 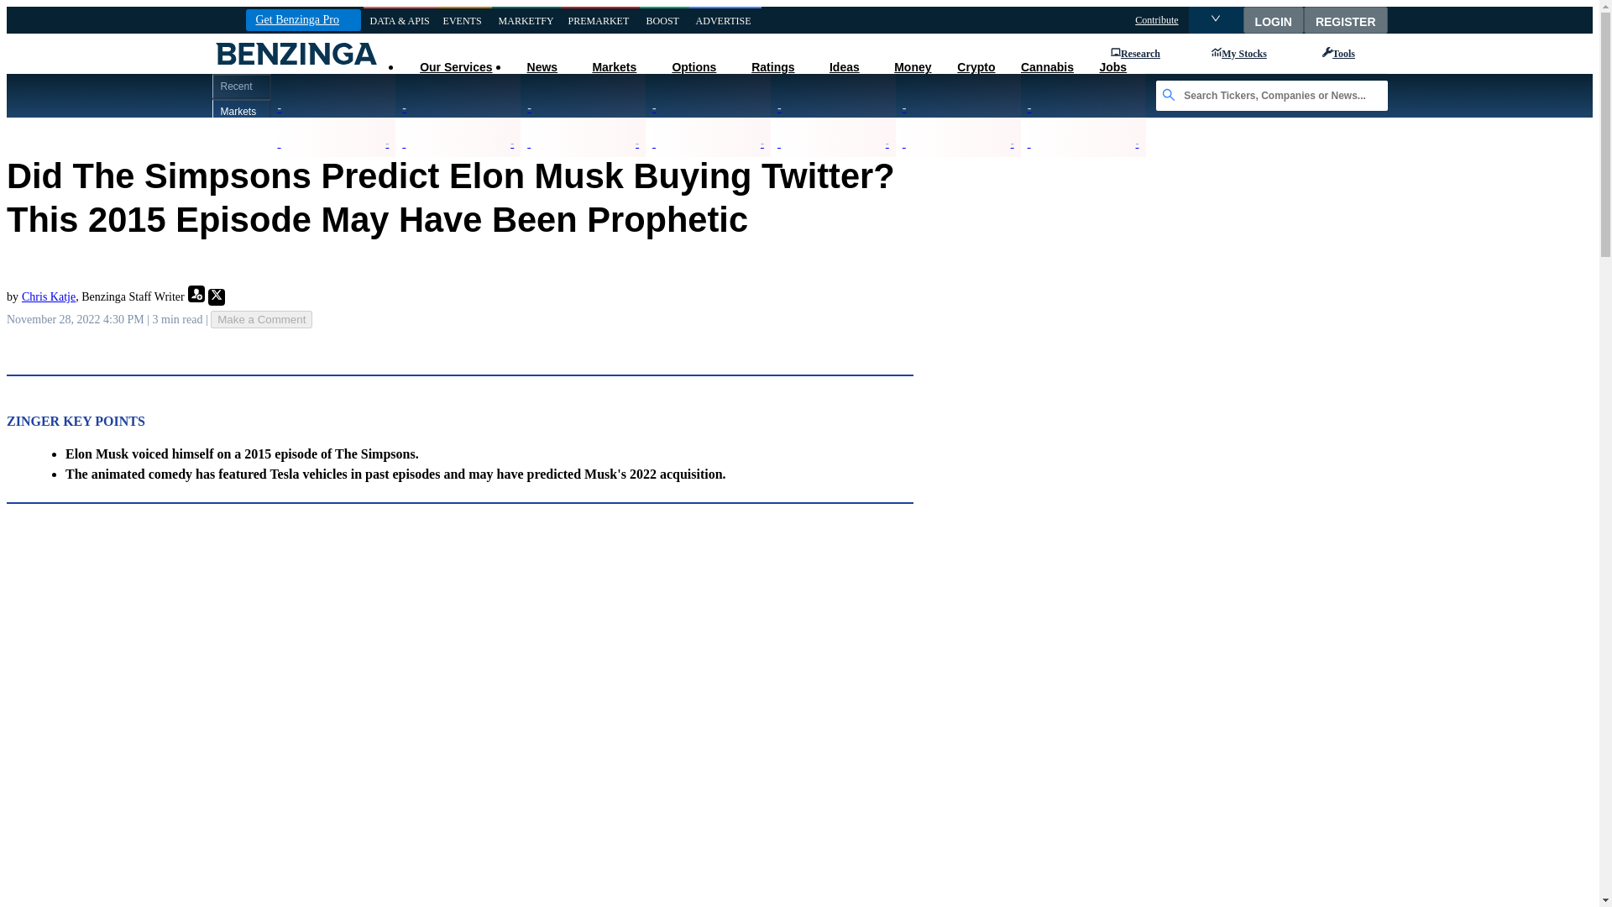 I want to click on BOOST, so click(x=665, y=20).